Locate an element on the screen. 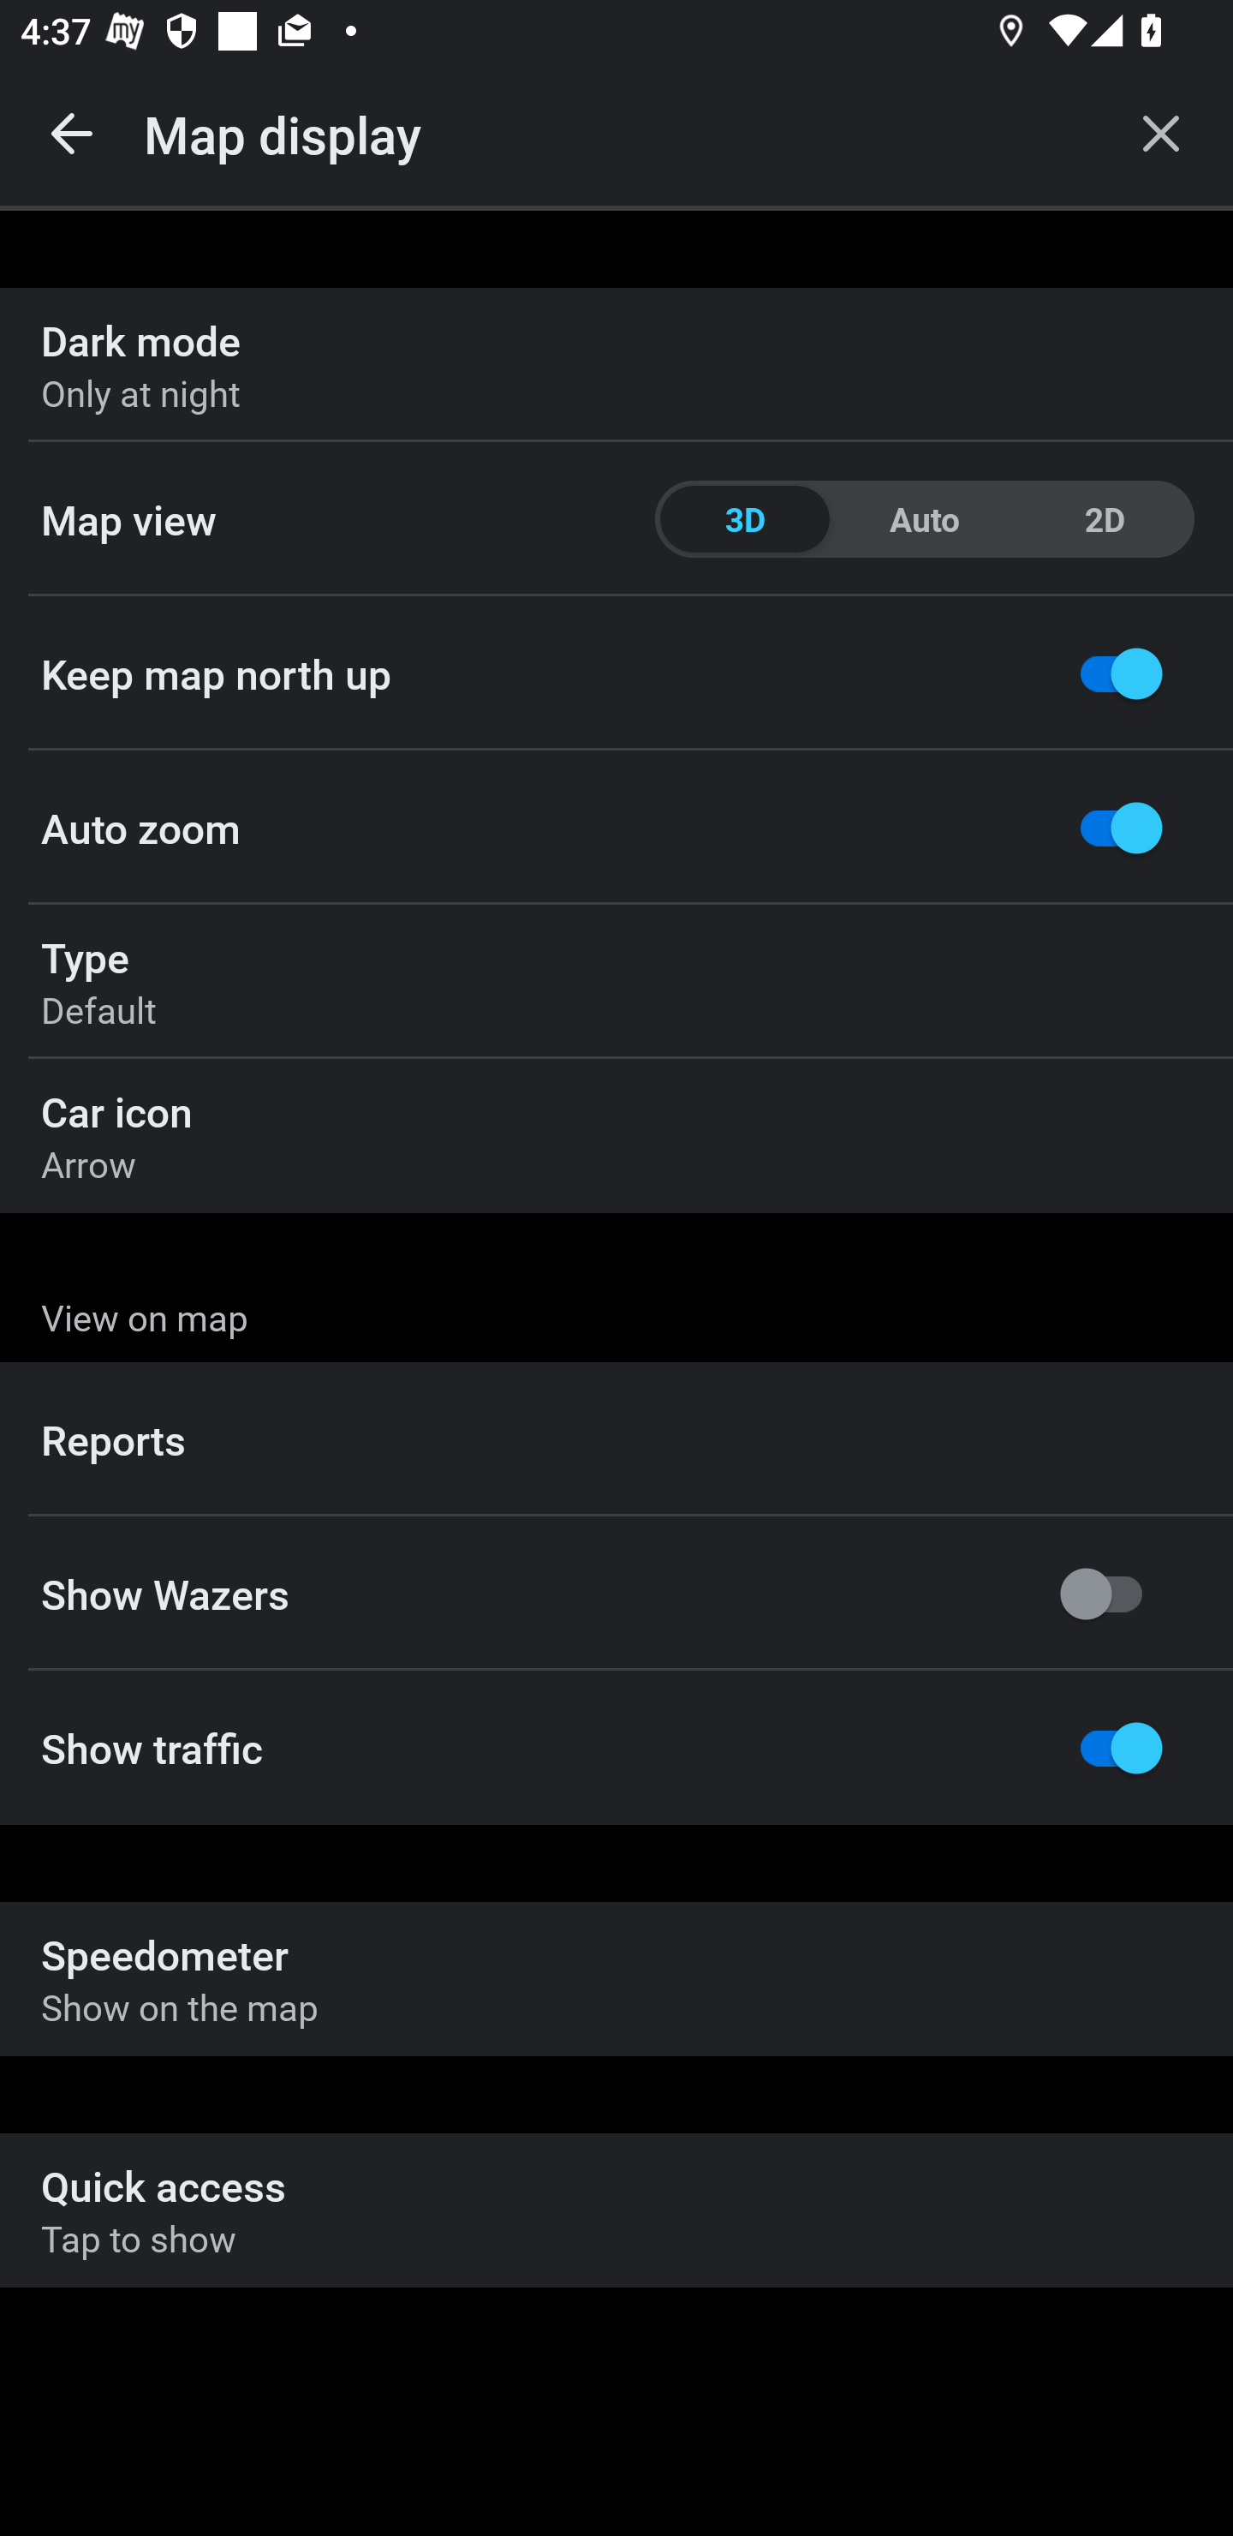  Type Default is located at coordinates (616, 982).